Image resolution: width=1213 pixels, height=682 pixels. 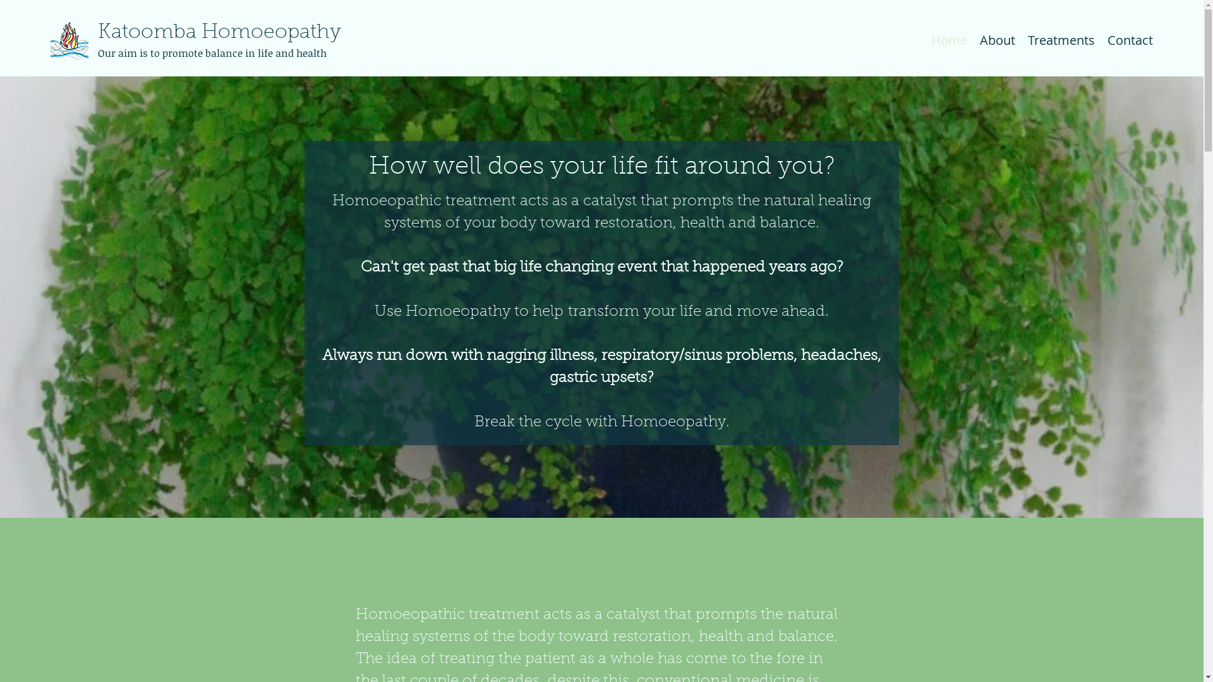 What do you see at coordinates (1130, 40) in the screenshot?
I see `Contact` at bounding box center [1130, 40].